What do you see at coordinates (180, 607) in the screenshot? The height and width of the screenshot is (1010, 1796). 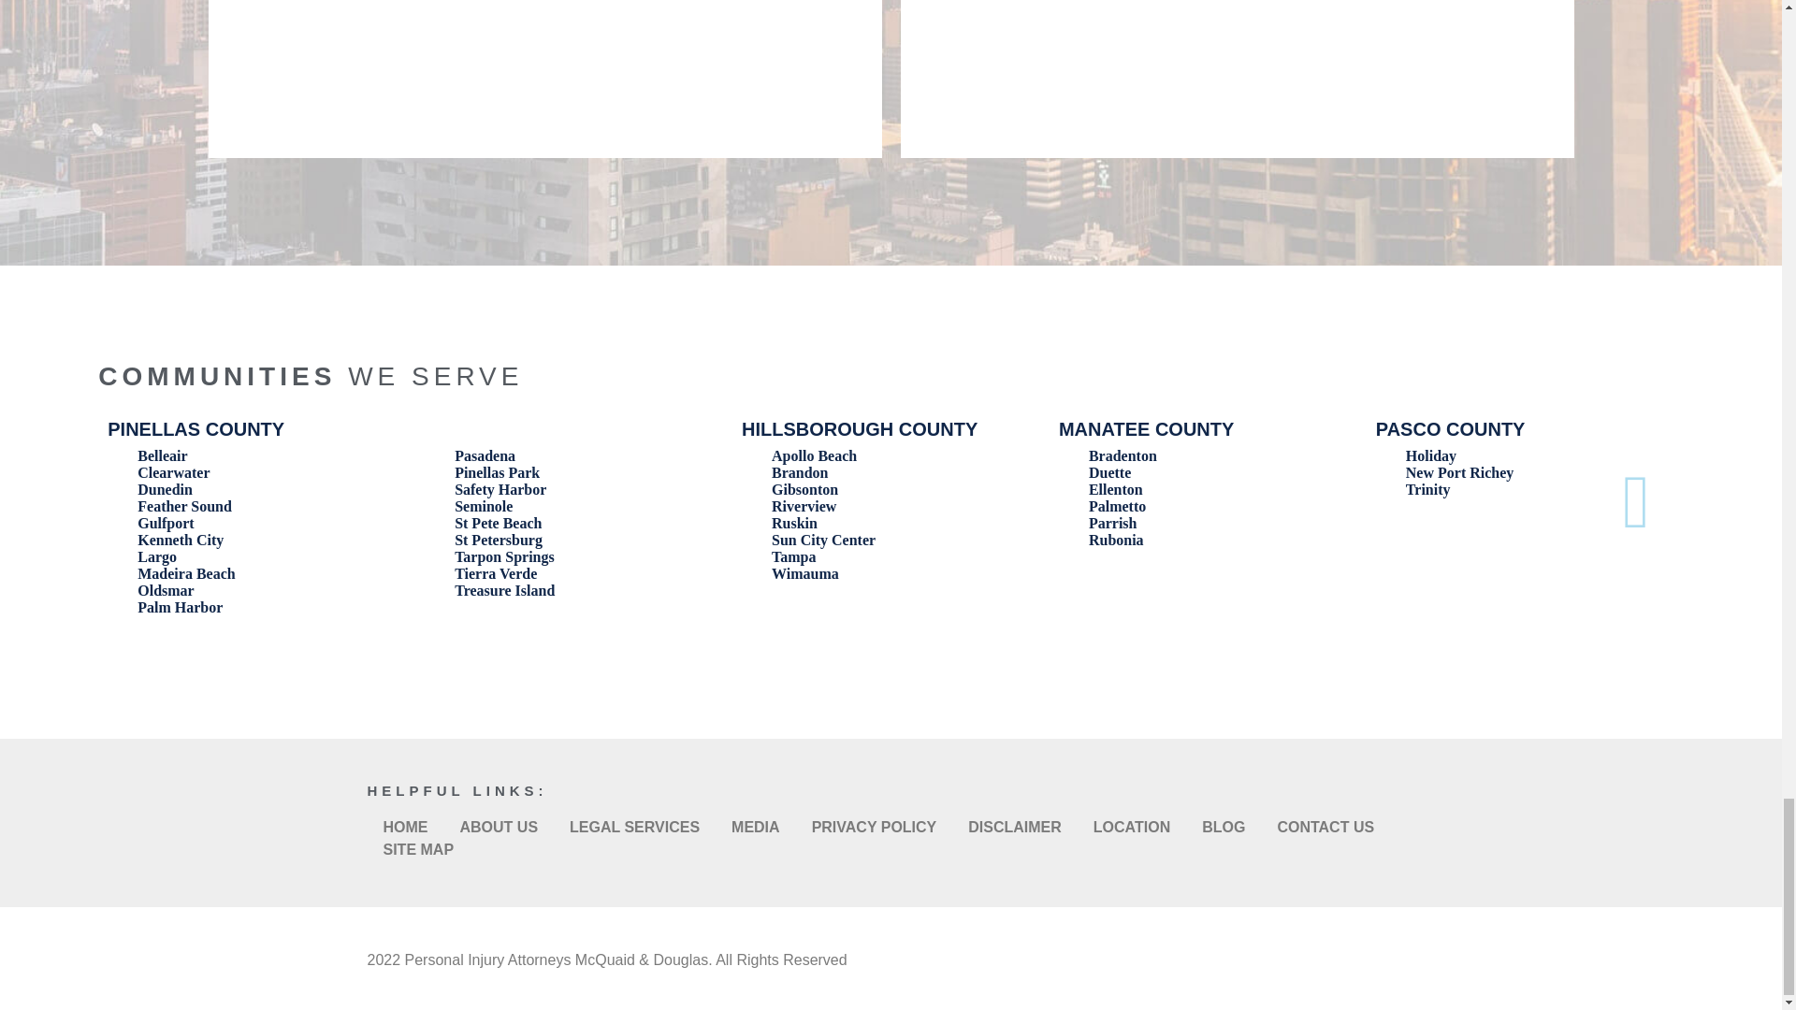 I see `Palm Harbor` at bounding box center [180, 607].